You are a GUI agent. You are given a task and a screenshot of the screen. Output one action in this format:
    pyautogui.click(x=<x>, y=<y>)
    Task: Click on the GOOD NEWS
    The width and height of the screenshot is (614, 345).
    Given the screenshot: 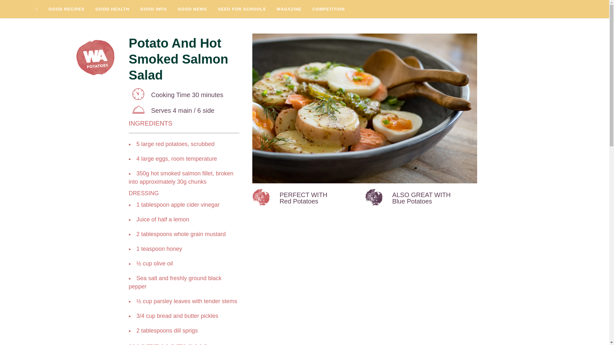 What is the action you would take?
    pyautogui.click(x=193, y=9)
    